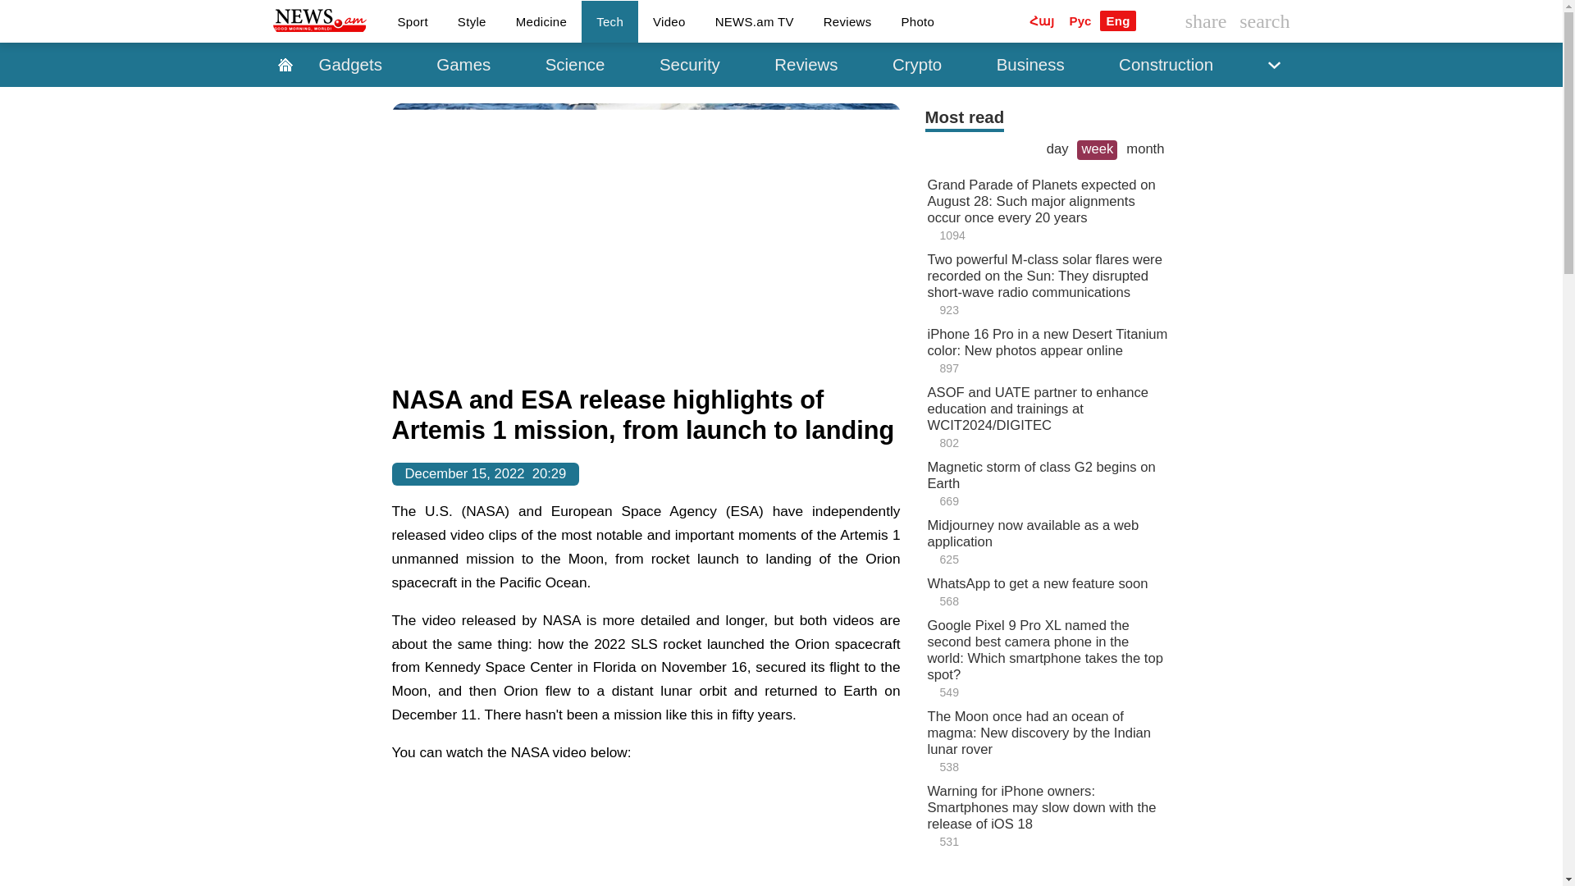 This screenshot has height=886, width=1575. Describe the element at coordinates (541, 21) in the screenshot. I see `Medicine` at that location.